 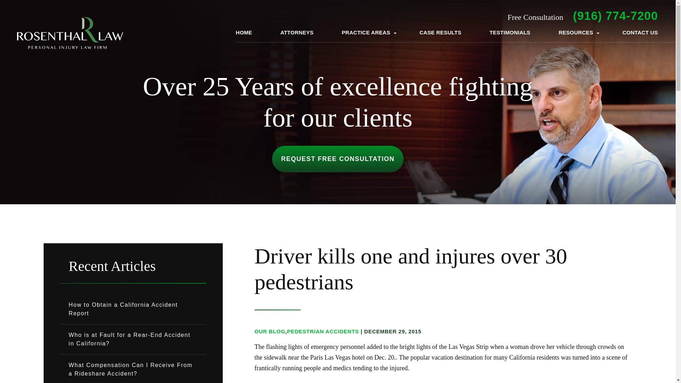 What do you see at coordinates (367, 33) in the screenshot?
I see `PRACTICE AREAS` at bounding box center [367, 33].